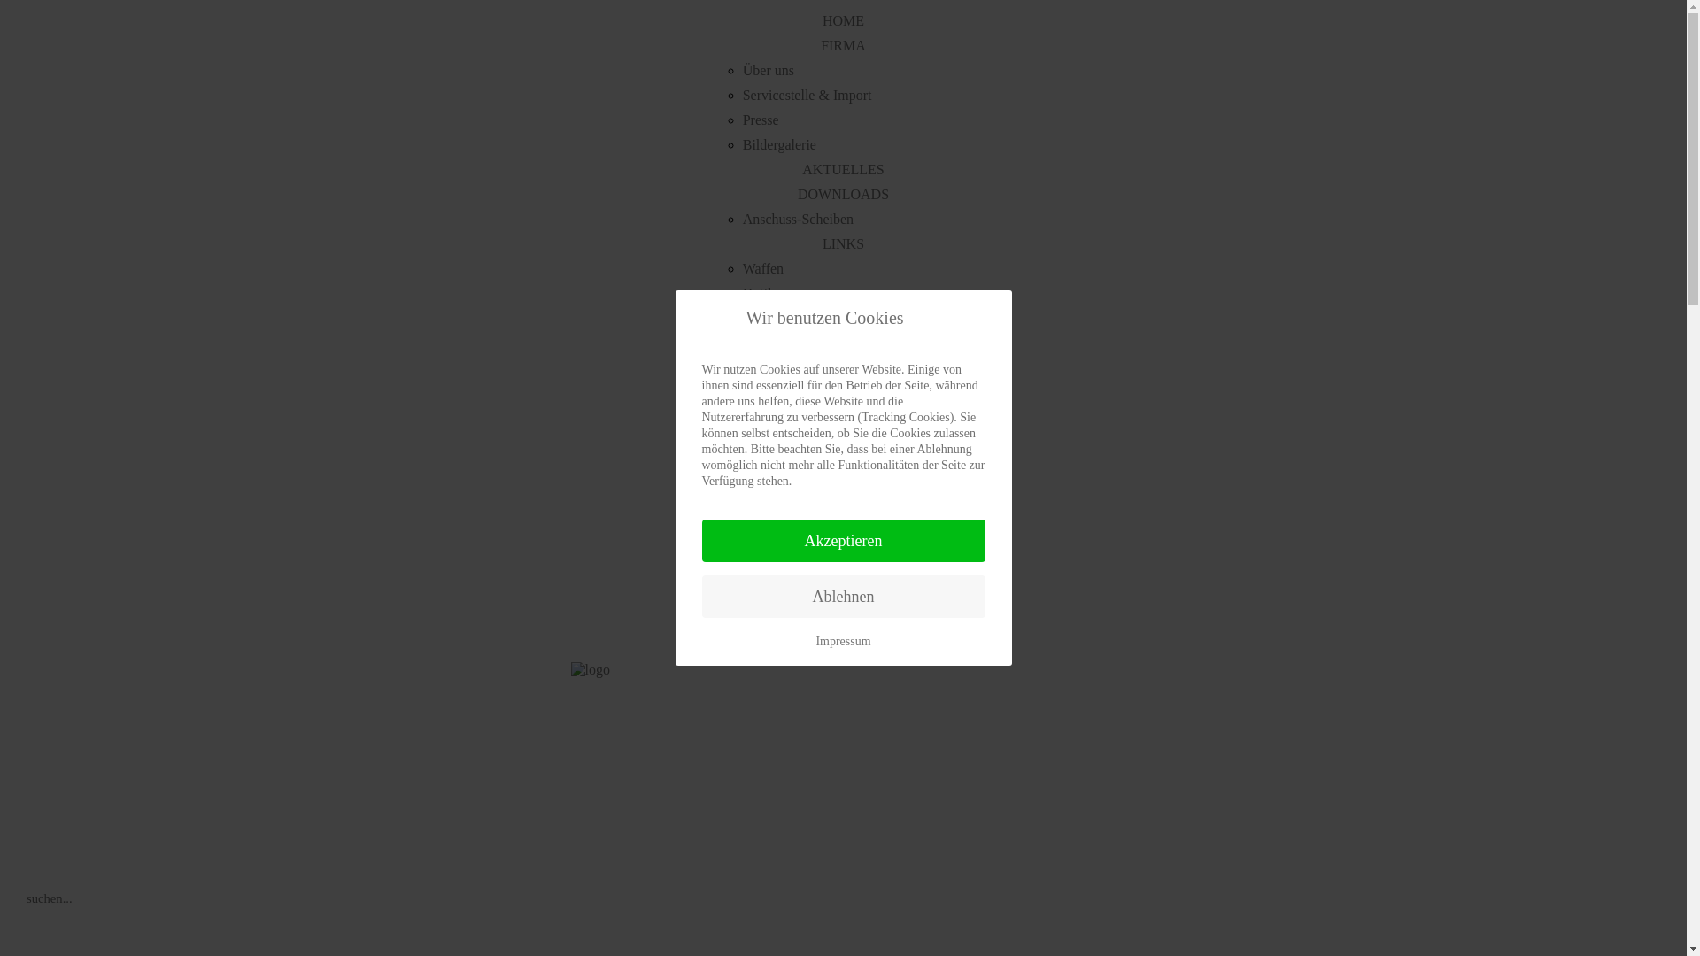 This screenshot has height=956, width=1700. What do you see at coordinates (18, 809) in the screenshot?
I see `Optik` at bounding box center [18, 809].